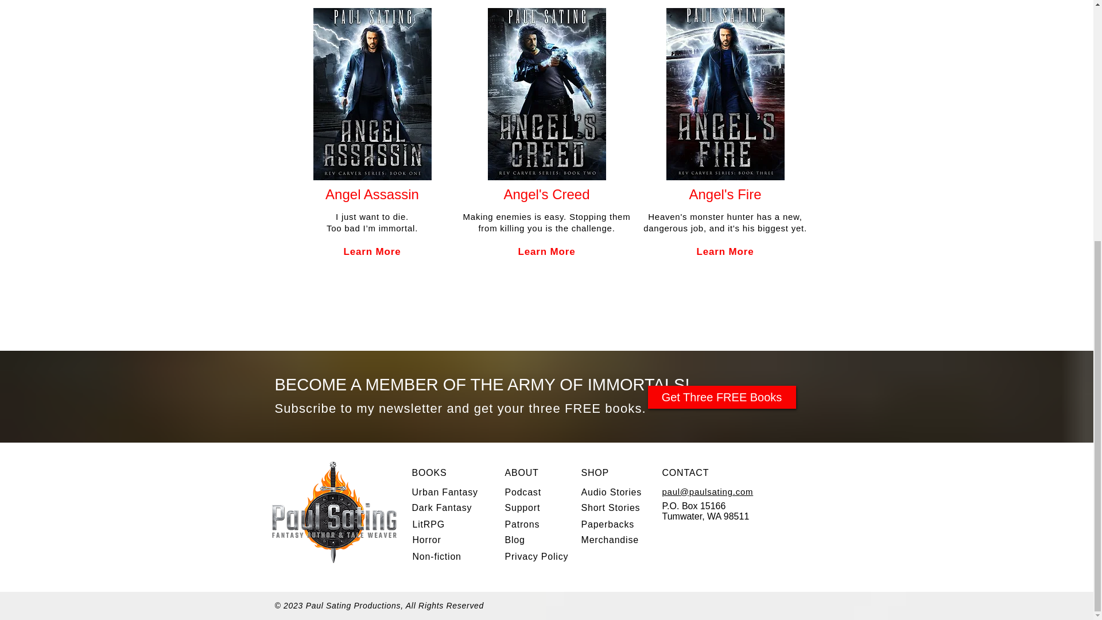 Image resolution: width=1102 pixels, height=620 pixels. What do you see at coordinates (725, 251) in the screenshot?
I see `Learn More` at bounding box center [725, 251].